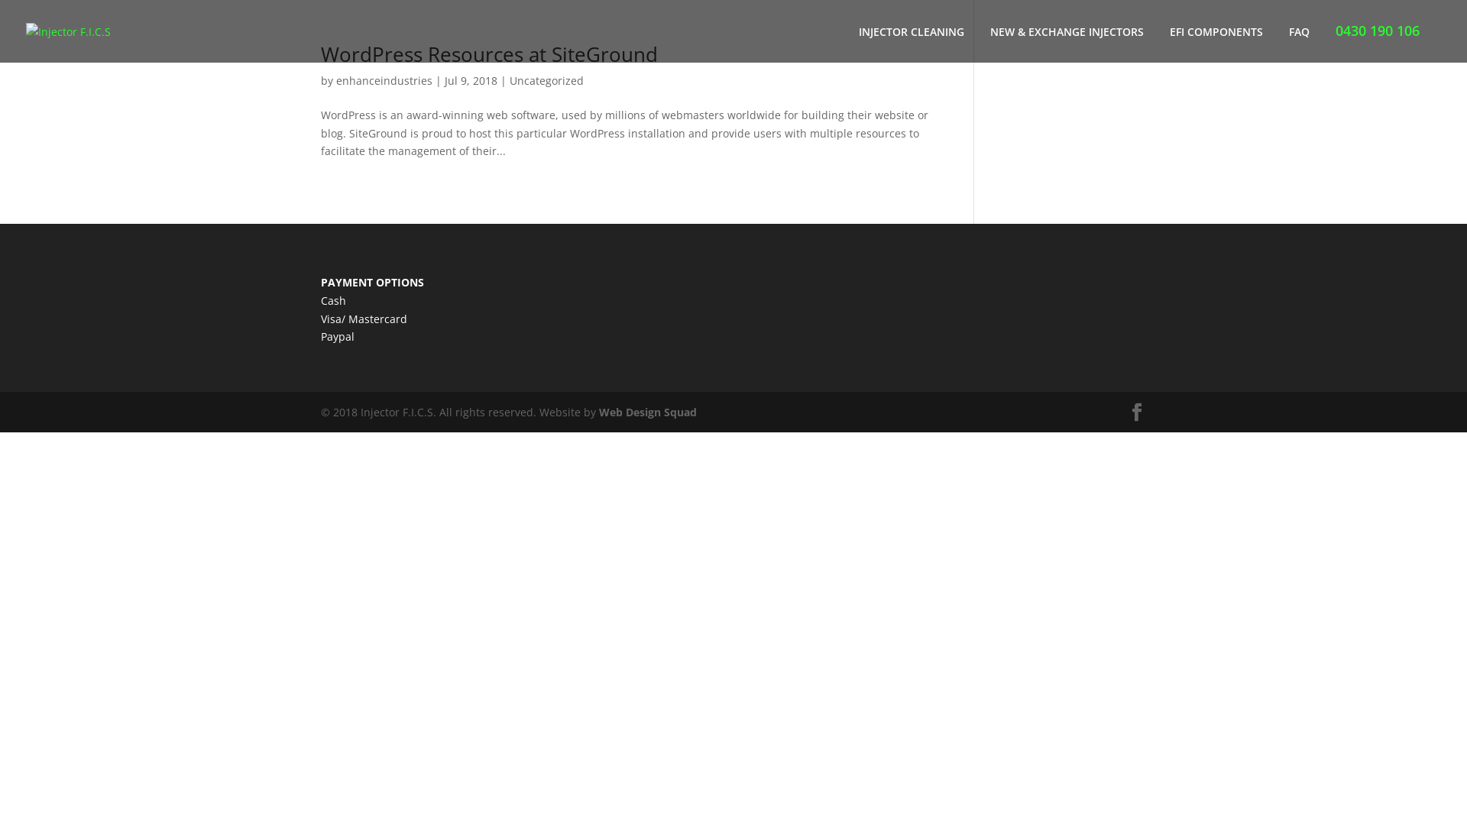 The image size is (1467, 825). I want to click on Uncategorized, so click(547, 81).